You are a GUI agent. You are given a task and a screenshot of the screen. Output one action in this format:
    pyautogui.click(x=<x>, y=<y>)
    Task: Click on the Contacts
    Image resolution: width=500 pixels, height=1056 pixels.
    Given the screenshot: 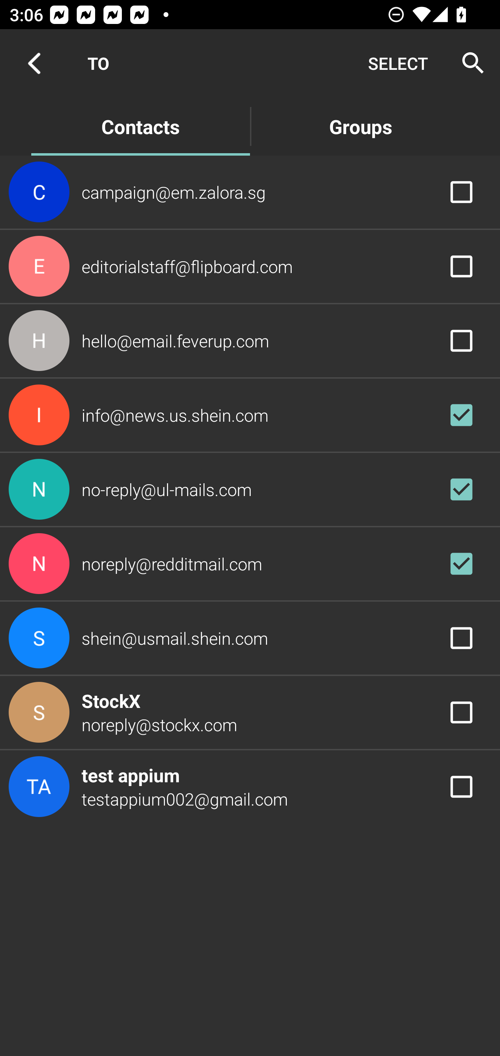 What is the action you would take?
    pyautogui.click(x=140, y=126)
    